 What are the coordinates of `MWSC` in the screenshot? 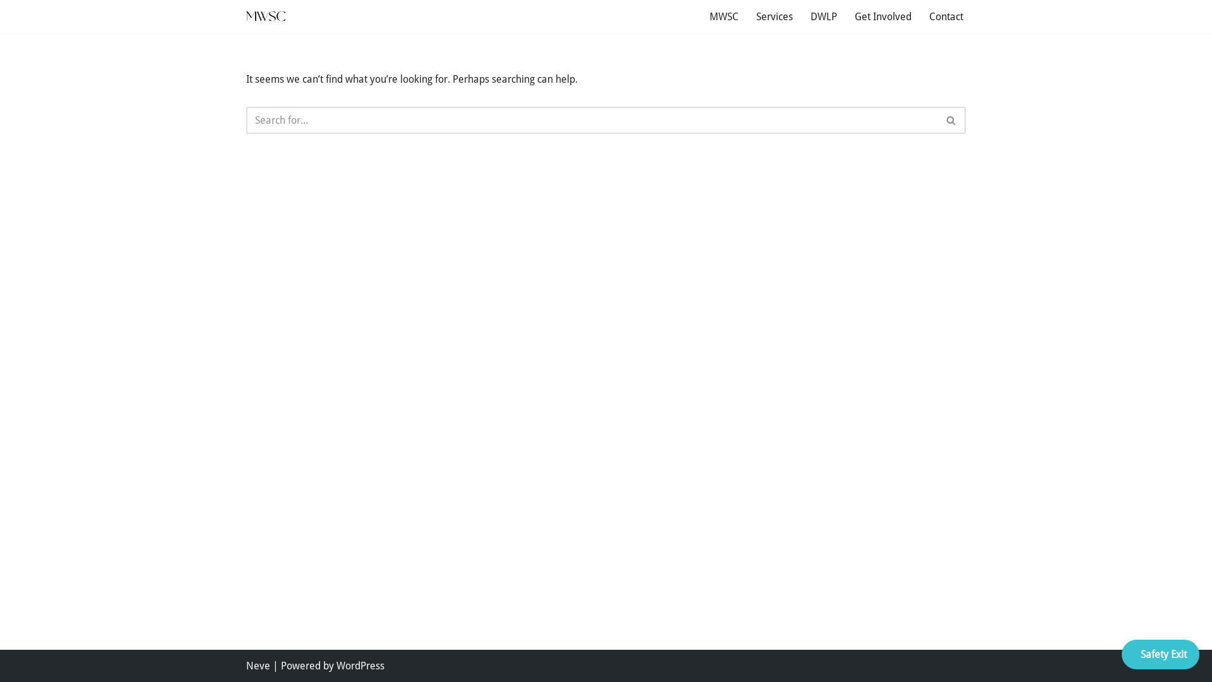 It's located at (724, 16).